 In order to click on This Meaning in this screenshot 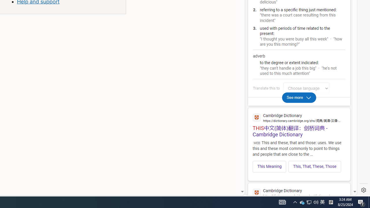, I will do `click(269, 166)`.